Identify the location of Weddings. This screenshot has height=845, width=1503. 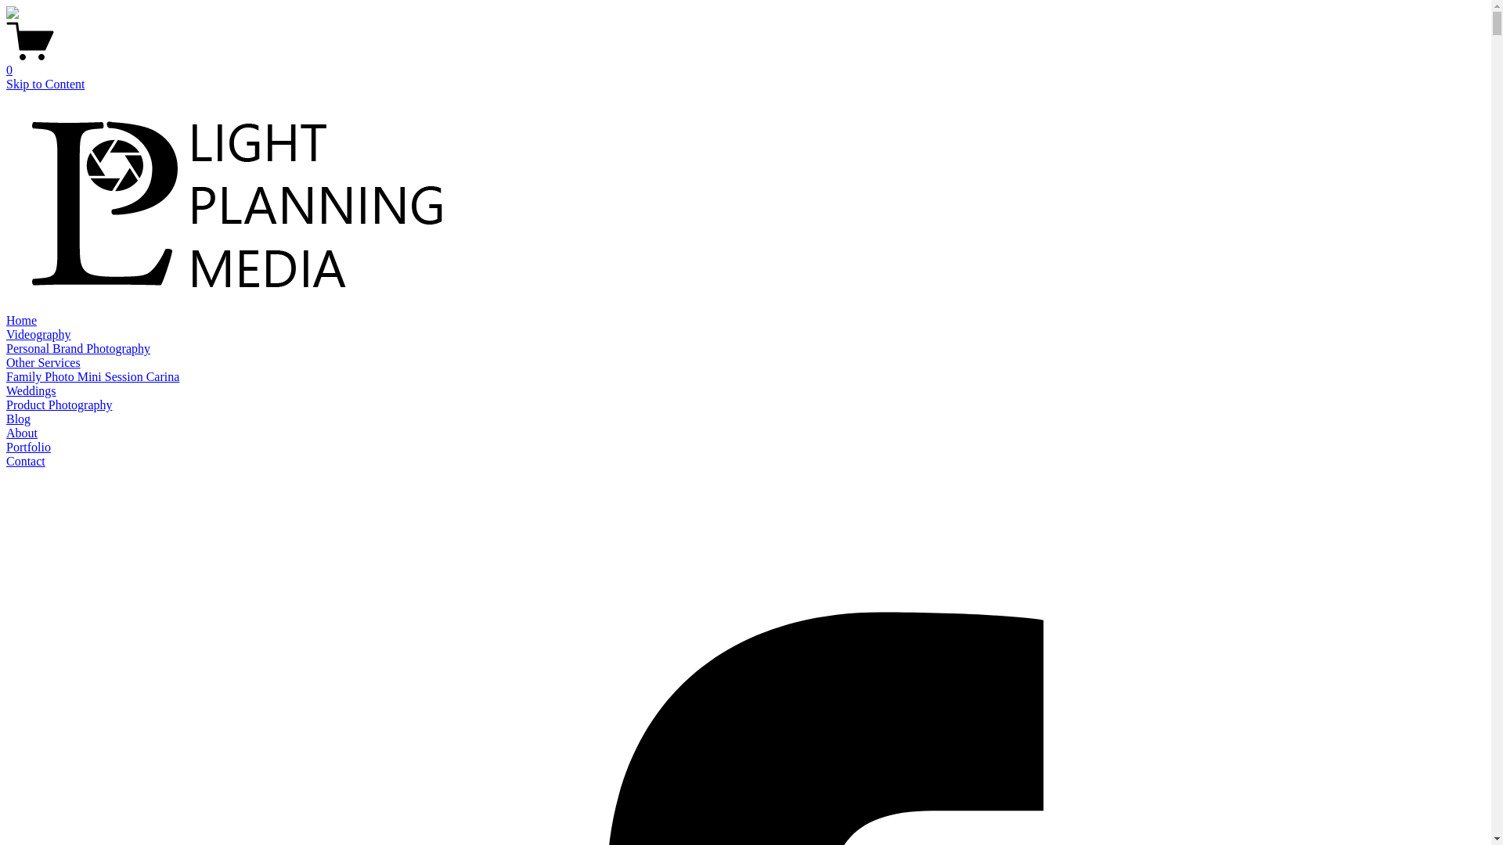
(31, 391).